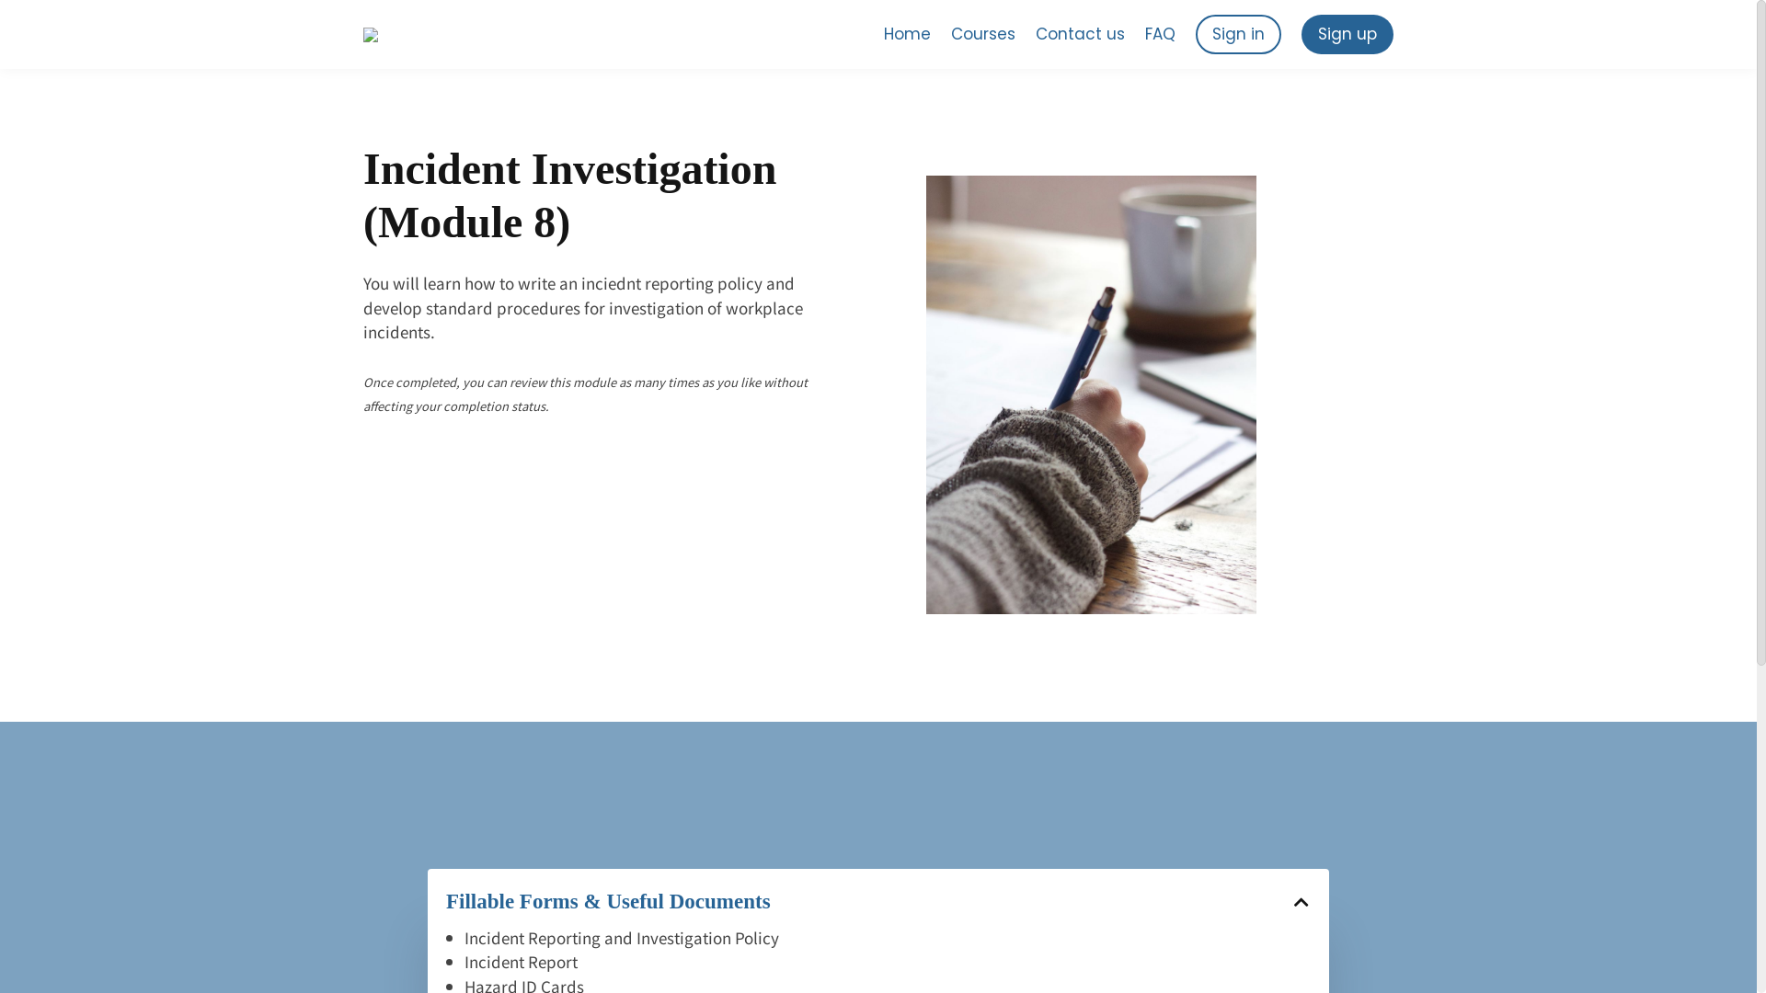 This screenshot has height=993, width=1766. Describe the element at coordinates (907, 34) in the screenshot. I see `Home` at that location.